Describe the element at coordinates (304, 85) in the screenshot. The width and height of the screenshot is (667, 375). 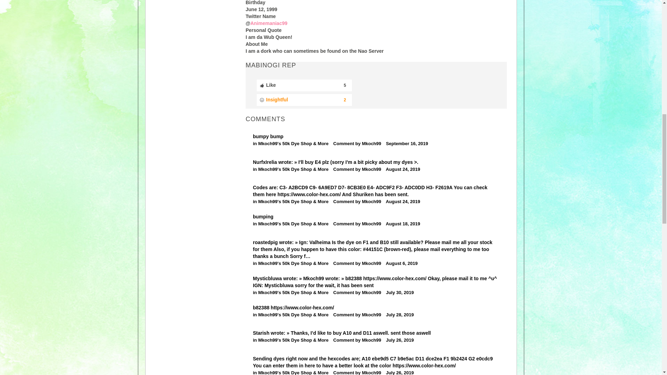
I see `Like` at that location.